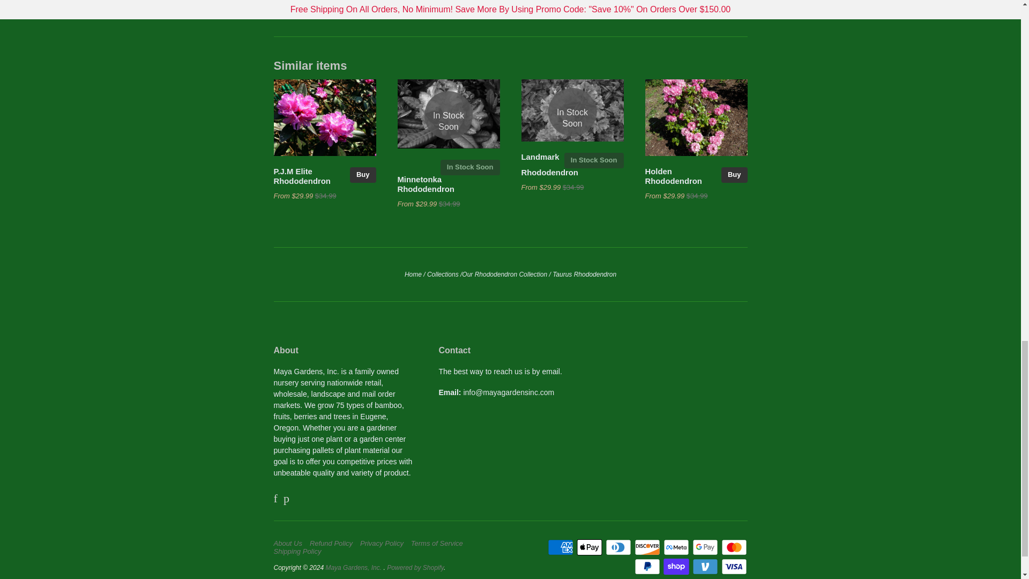  Describe the element at coordinates (290, 543) in the screenshot. I see `About Us` at that location.